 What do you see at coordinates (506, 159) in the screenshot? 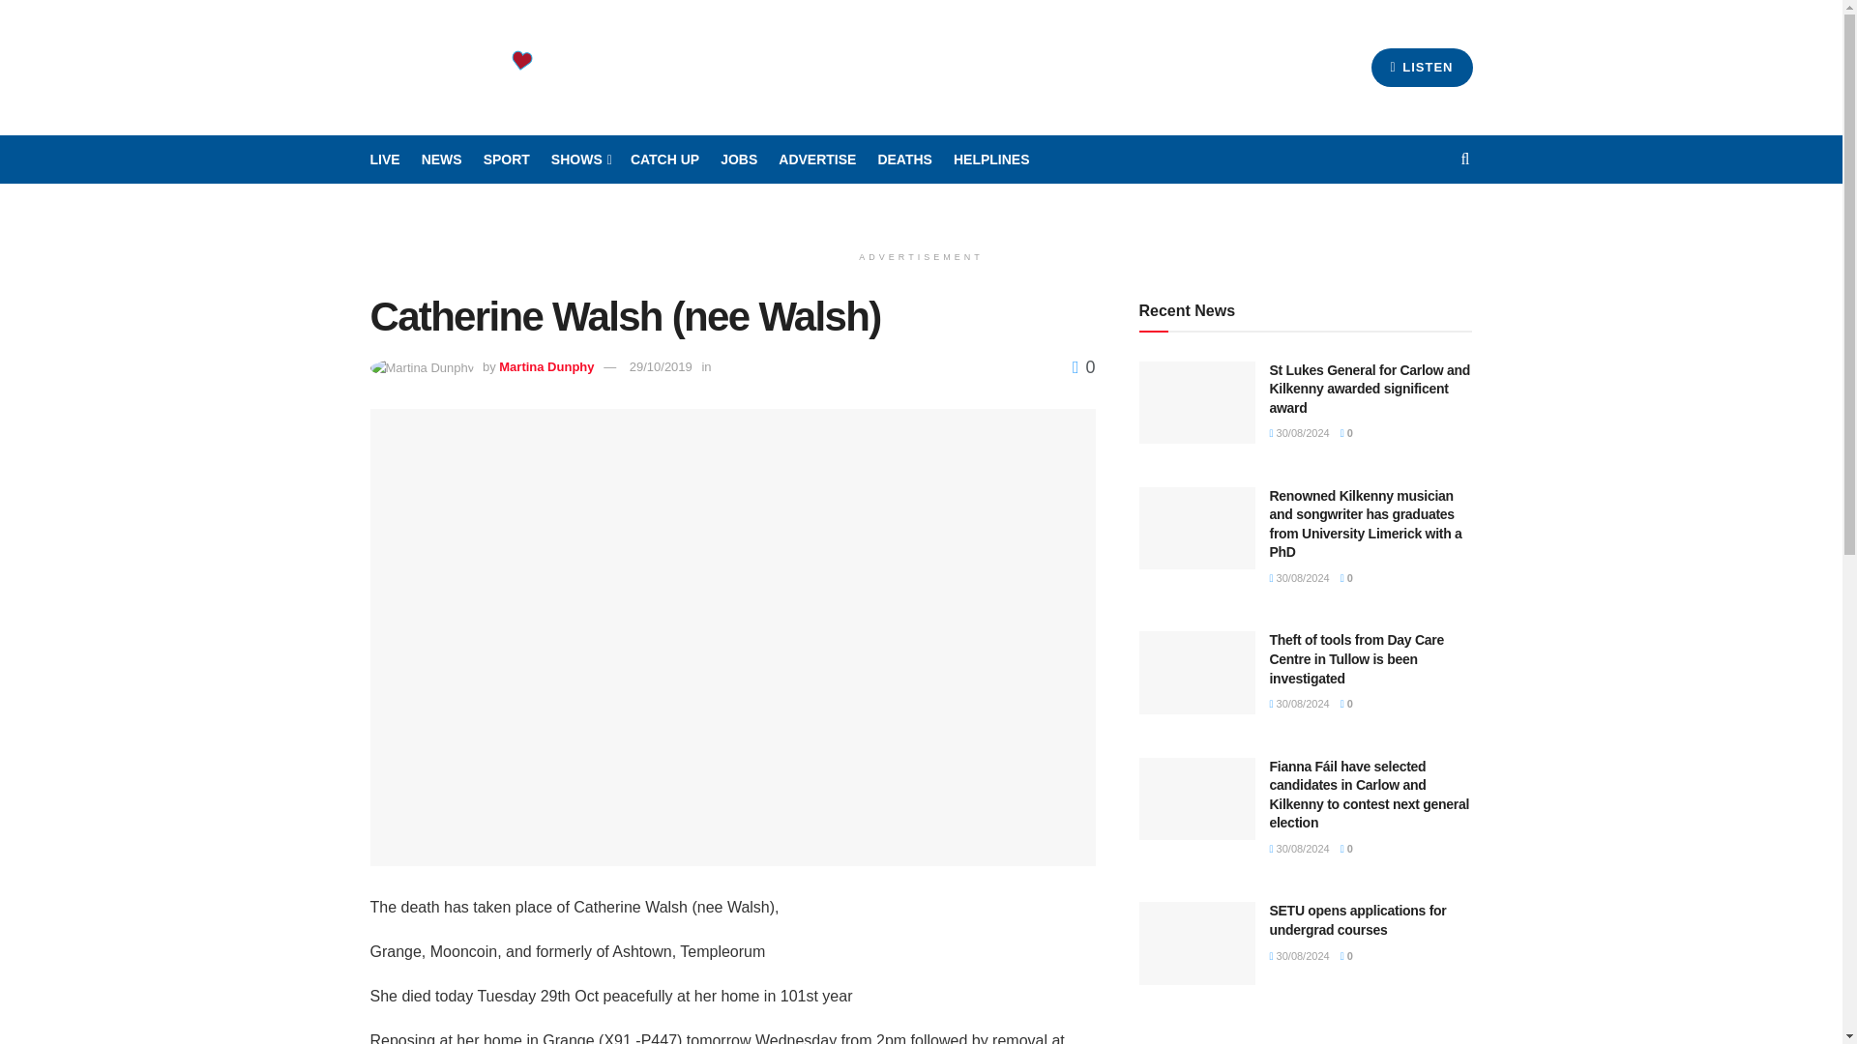
I see `SPORT` at bounding box center [506, 159].